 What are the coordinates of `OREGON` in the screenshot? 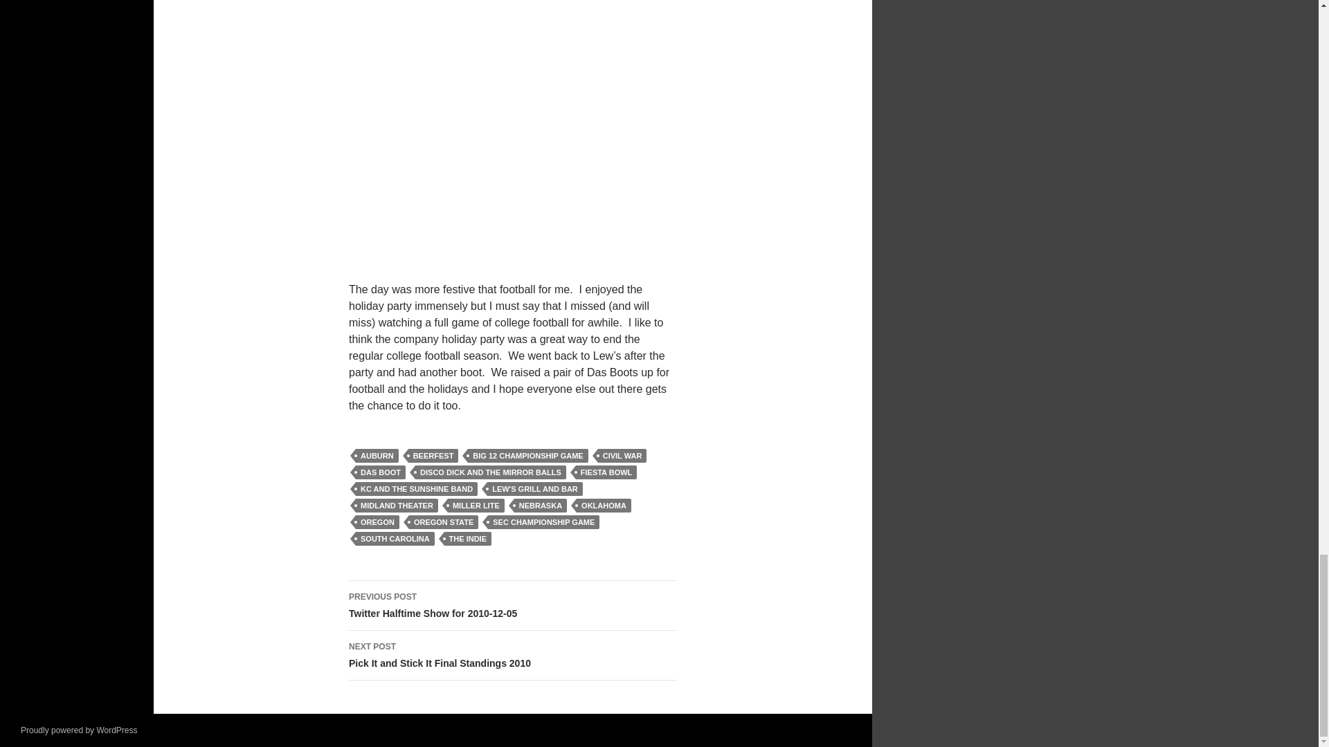 It's located at (378, 522).